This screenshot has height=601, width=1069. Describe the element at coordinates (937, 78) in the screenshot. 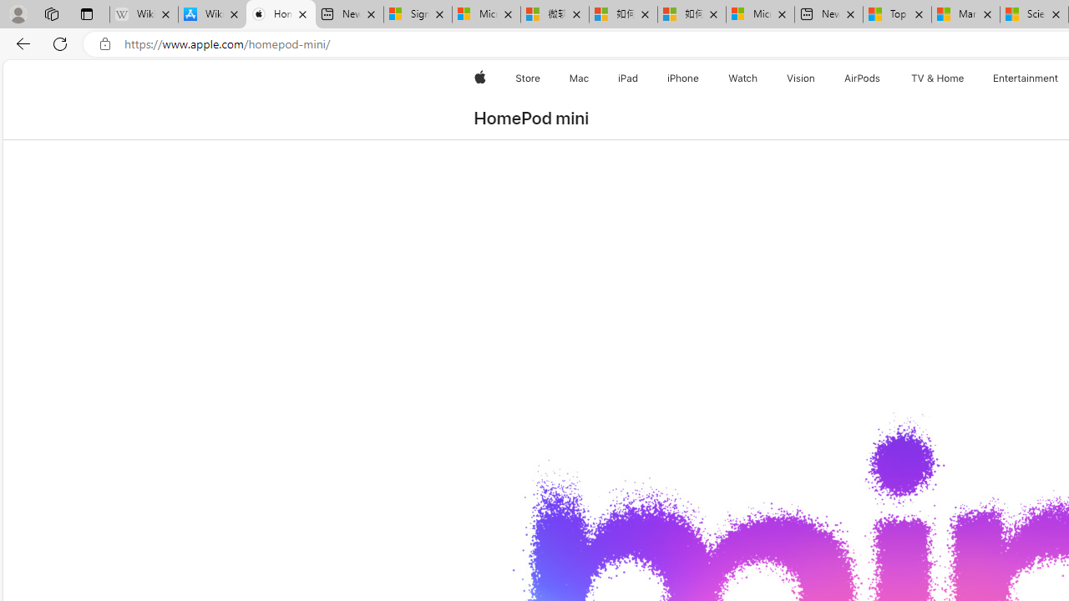

I see `TV & Home` at that location.